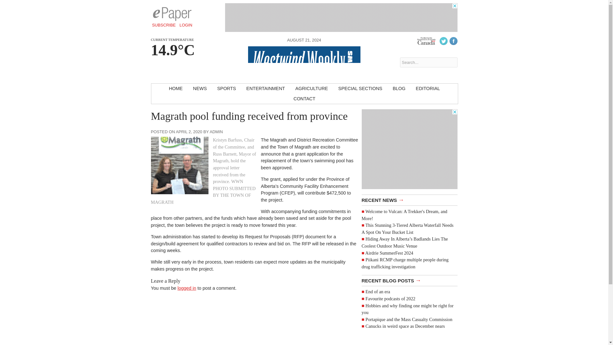 This screenshot has height=345, width=613. What do you see at coordinates (311, 89) in the screenshot?
I see `AGRICULTURE` at bounding box center [311, 89].